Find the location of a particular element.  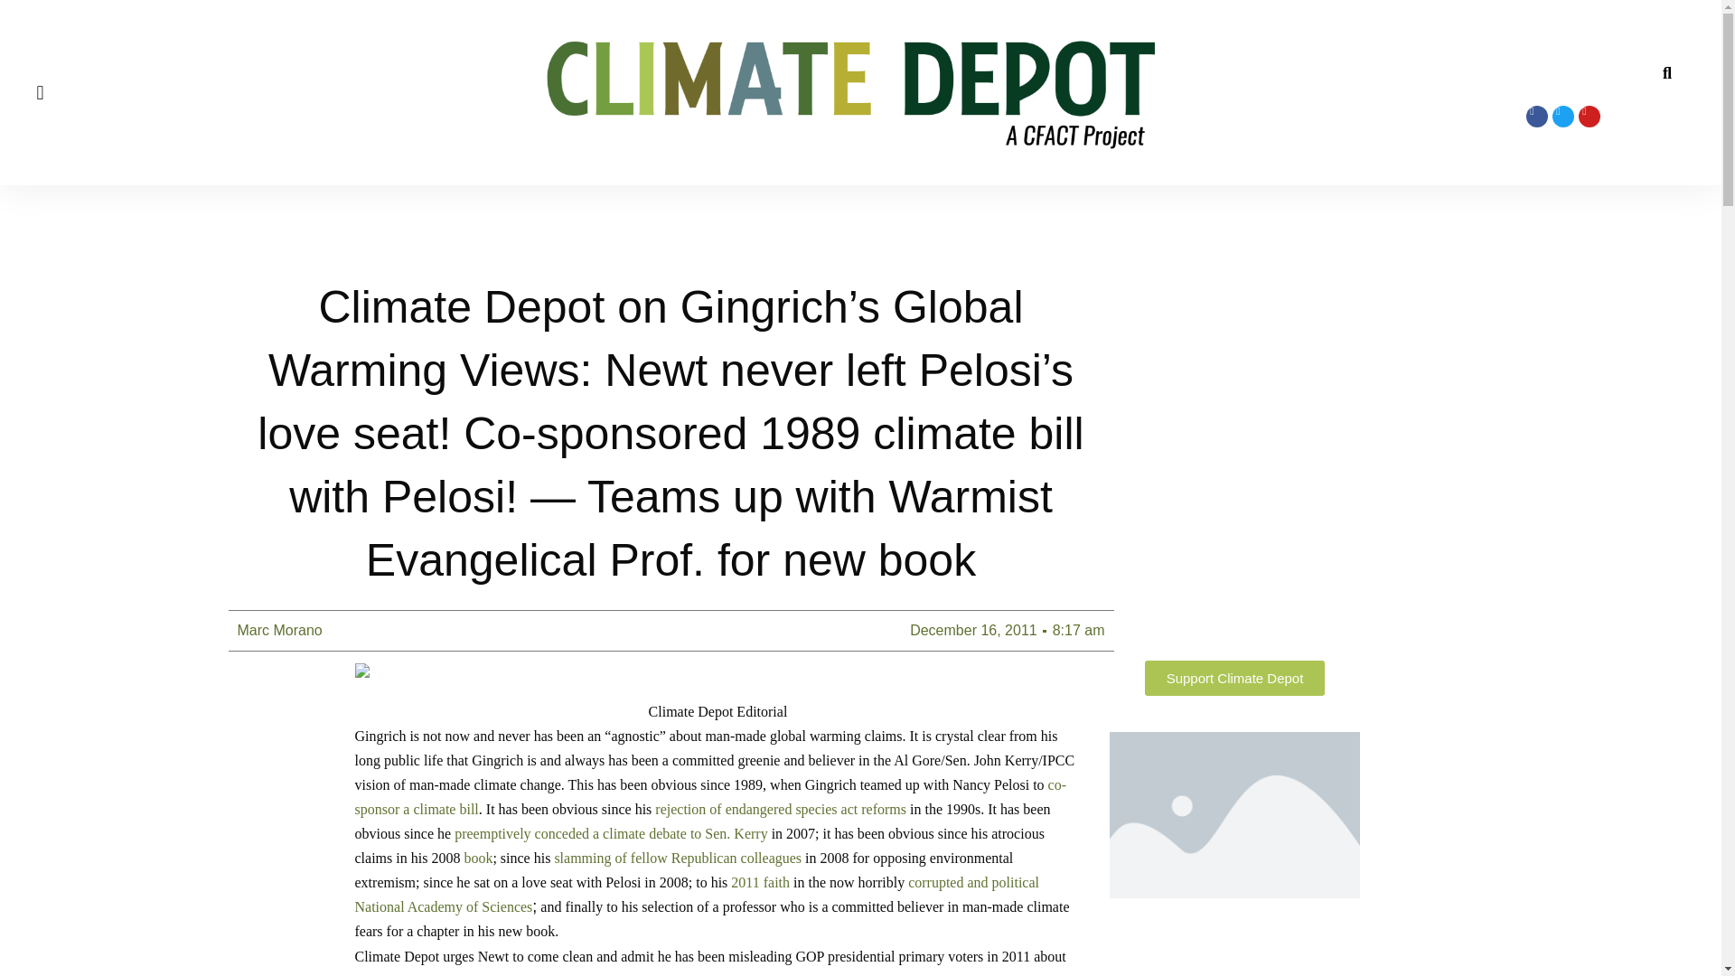

Marc Morano is located at coordinates (278, 630).